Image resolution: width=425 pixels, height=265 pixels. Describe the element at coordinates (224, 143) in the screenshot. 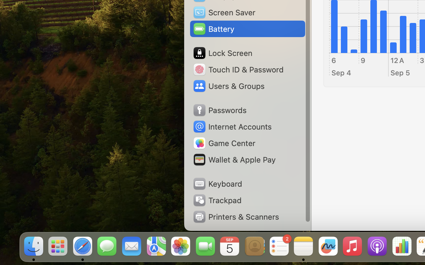

I see `Game Center` at that location.